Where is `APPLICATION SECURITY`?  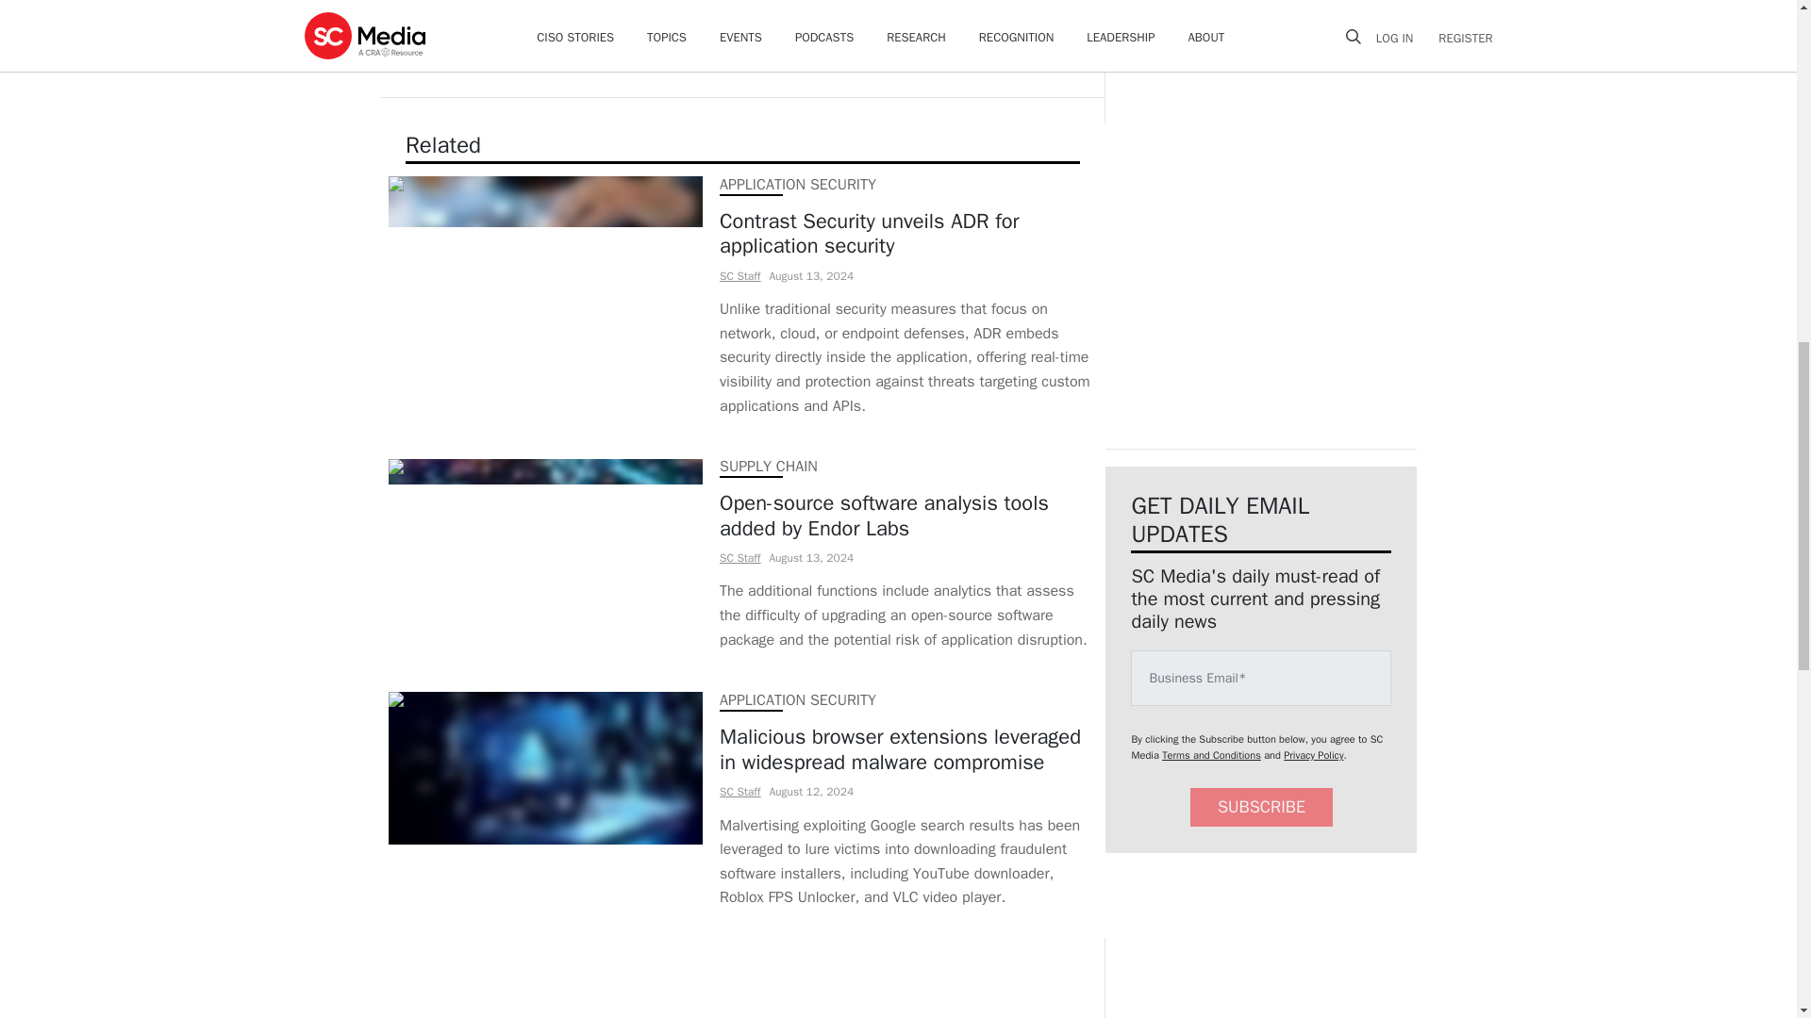
APPLICATION SECURITY is located at coordinates (796, 699).